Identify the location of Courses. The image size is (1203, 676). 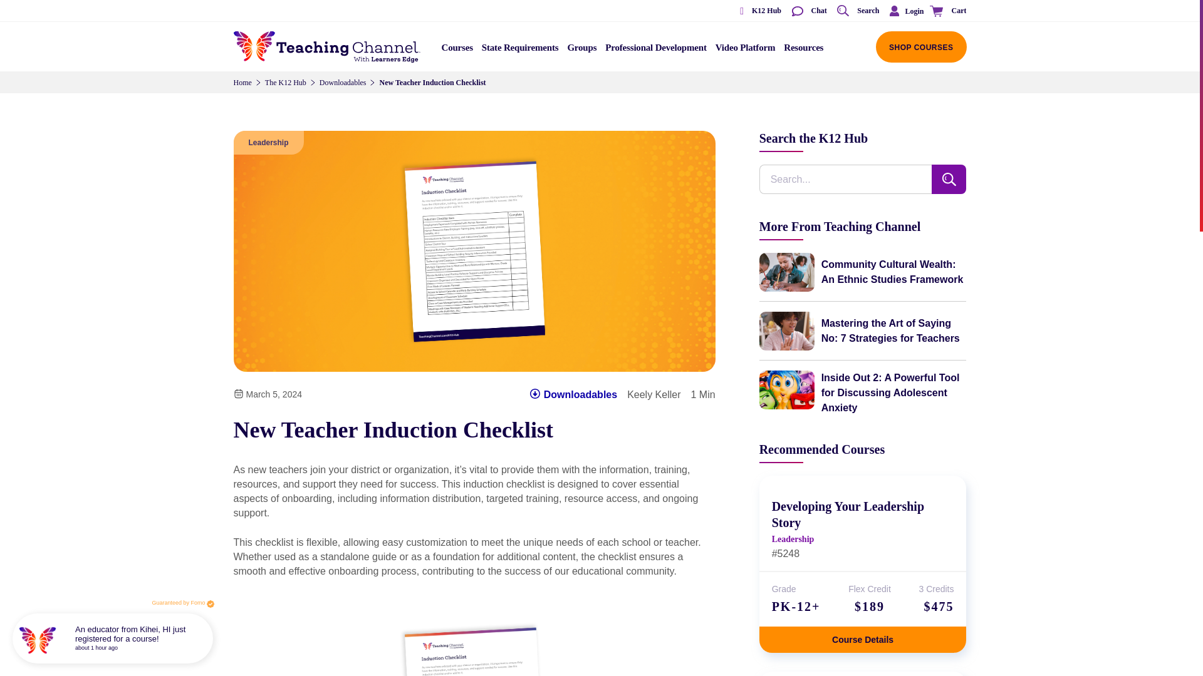
(457, 51).